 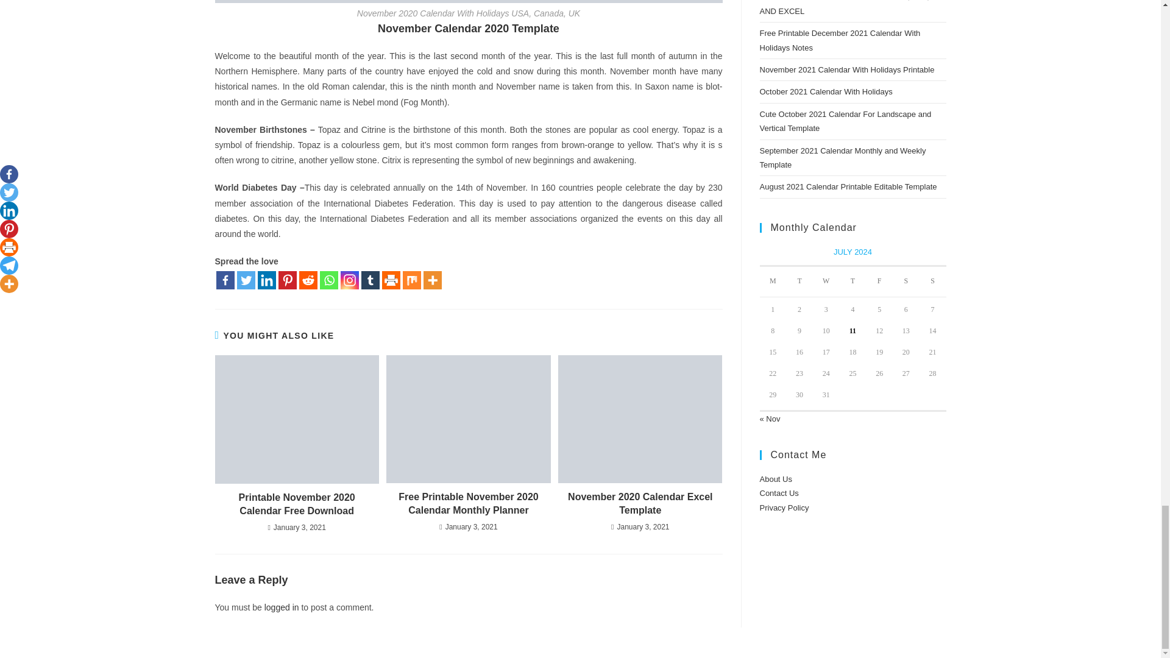 I want to click on Print, so click(x=390, y=280).